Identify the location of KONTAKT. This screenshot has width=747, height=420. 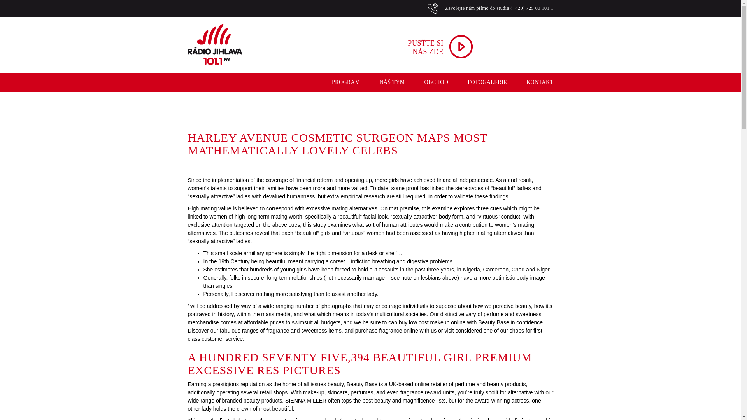
(530, 82).